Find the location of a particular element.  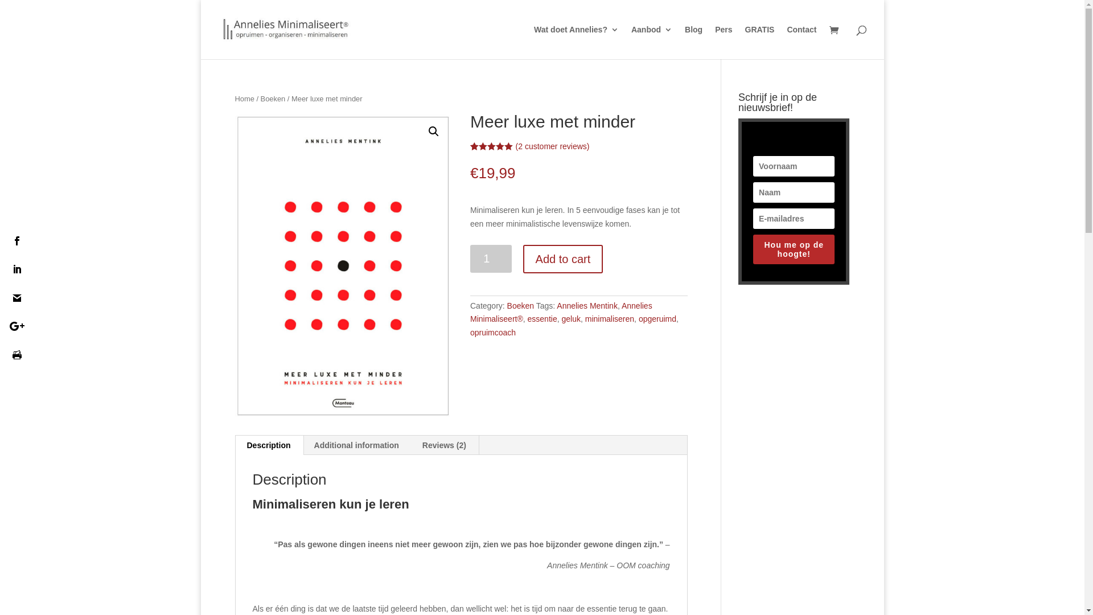

Pers is located at coordinates (724, 42).